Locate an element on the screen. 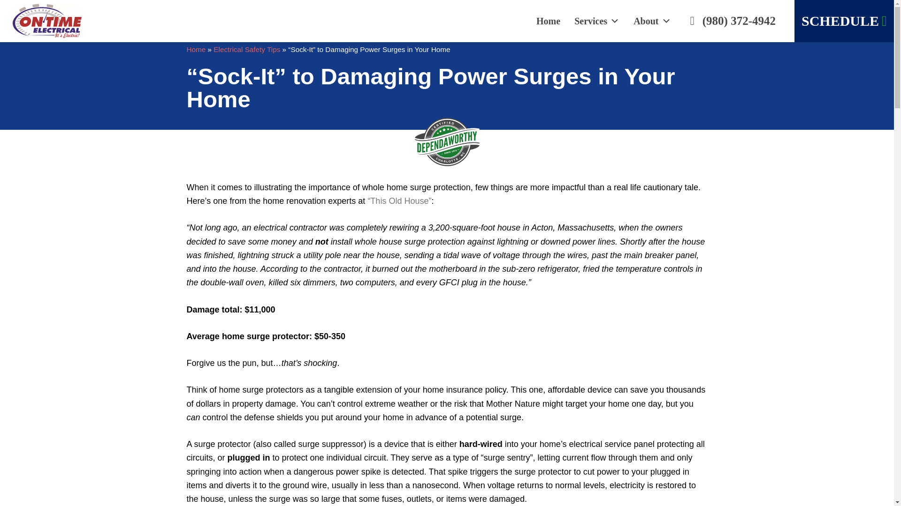 The image size is (901, 506). Home is located at coordinates (196, 50).